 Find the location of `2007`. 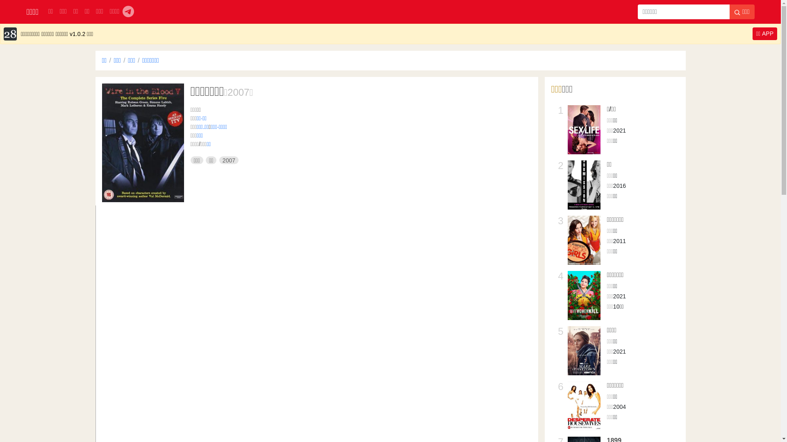

2007 is located at coordinates (229, 160).